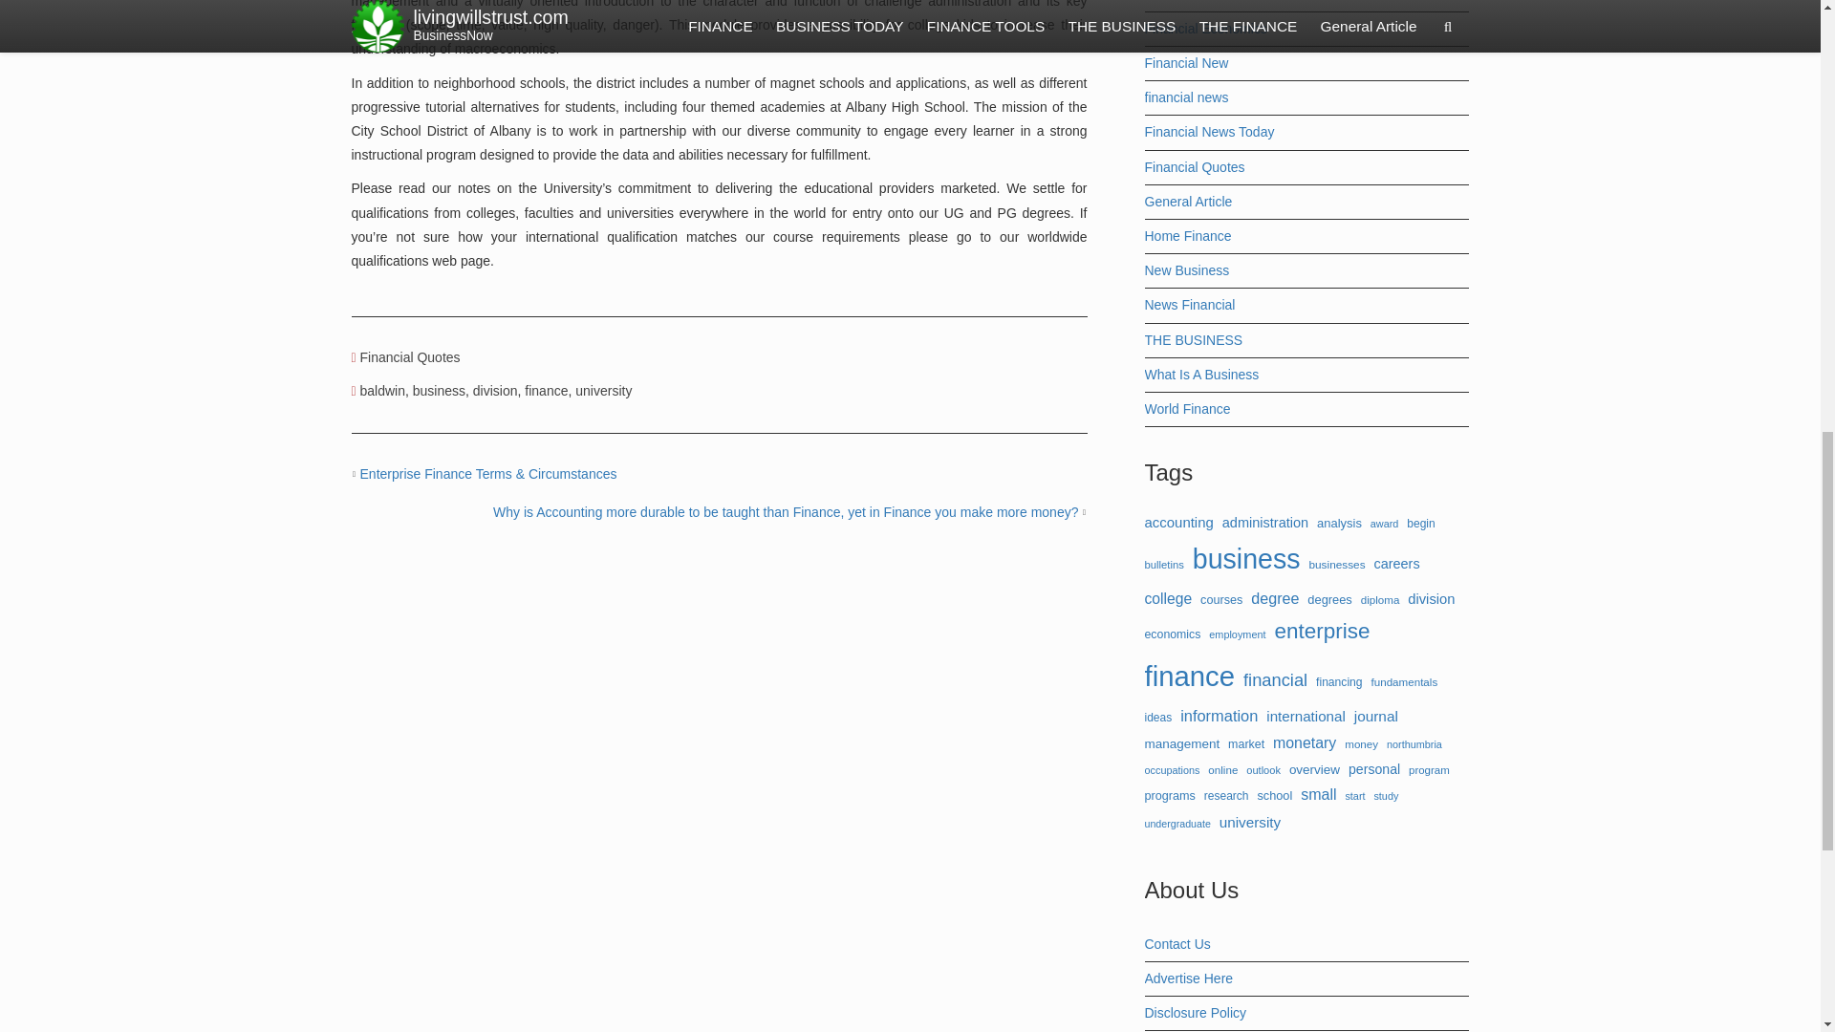  What do you see at coordinates (409, 357) in the screenshot?
I see `Financial Quotes` at bounding box center [409, 357].